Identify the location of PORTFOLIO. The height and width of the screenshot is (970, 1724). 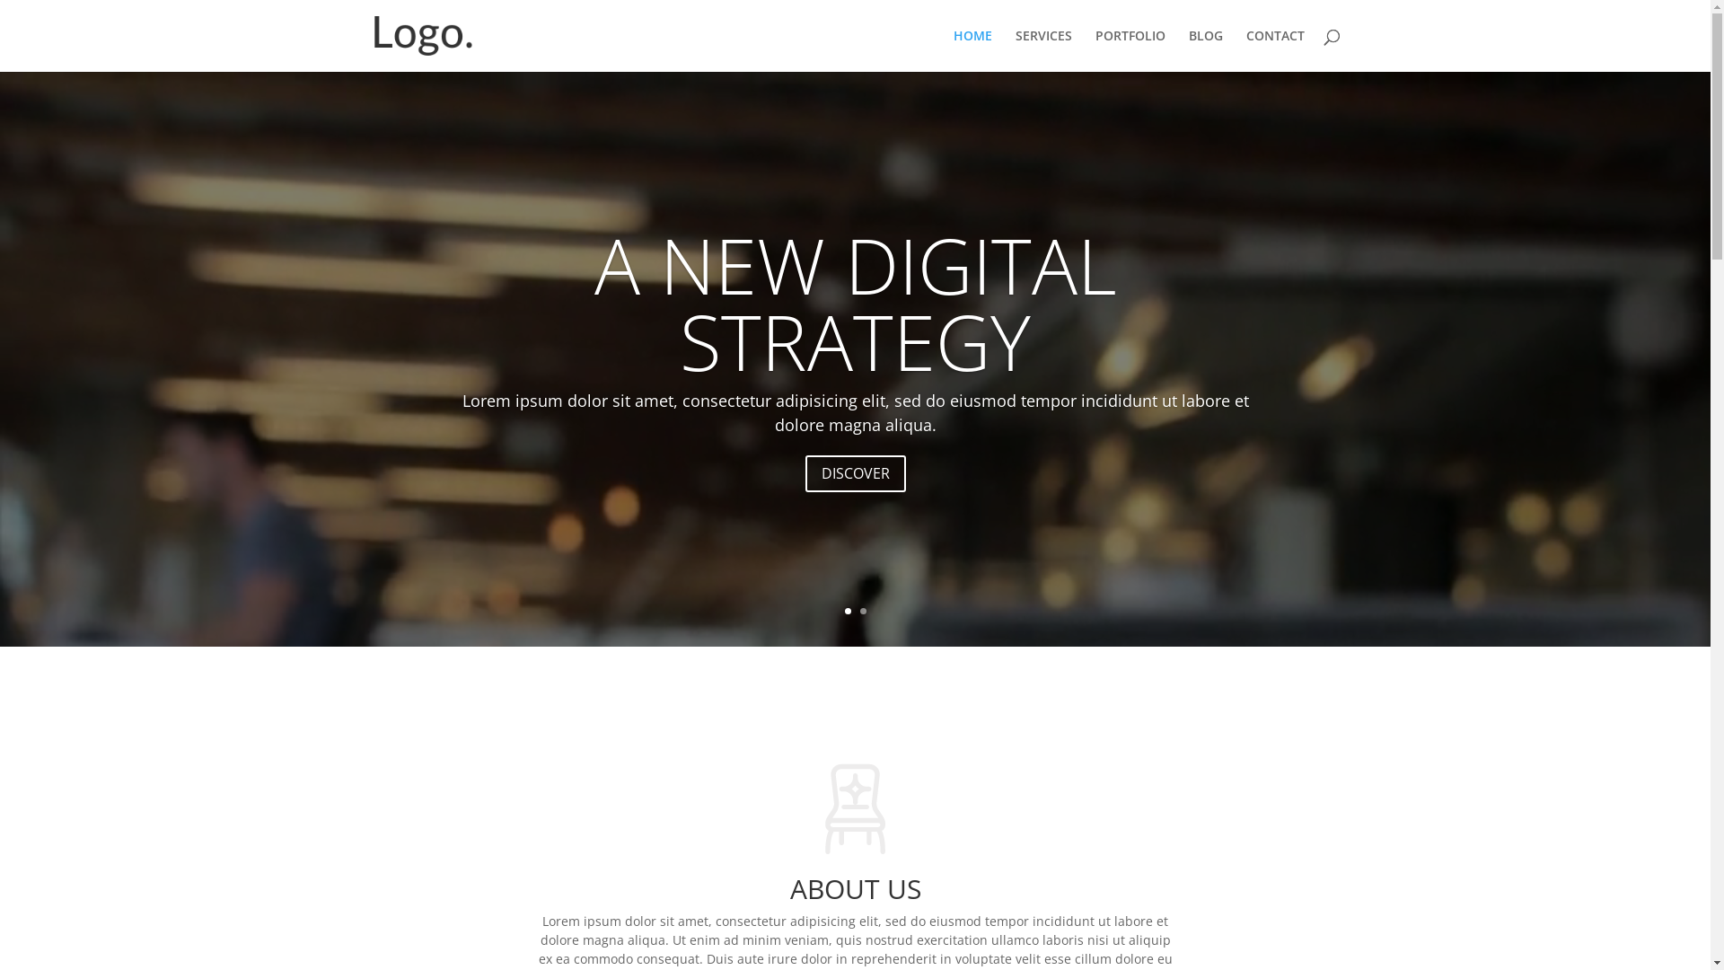
(1130, 50).